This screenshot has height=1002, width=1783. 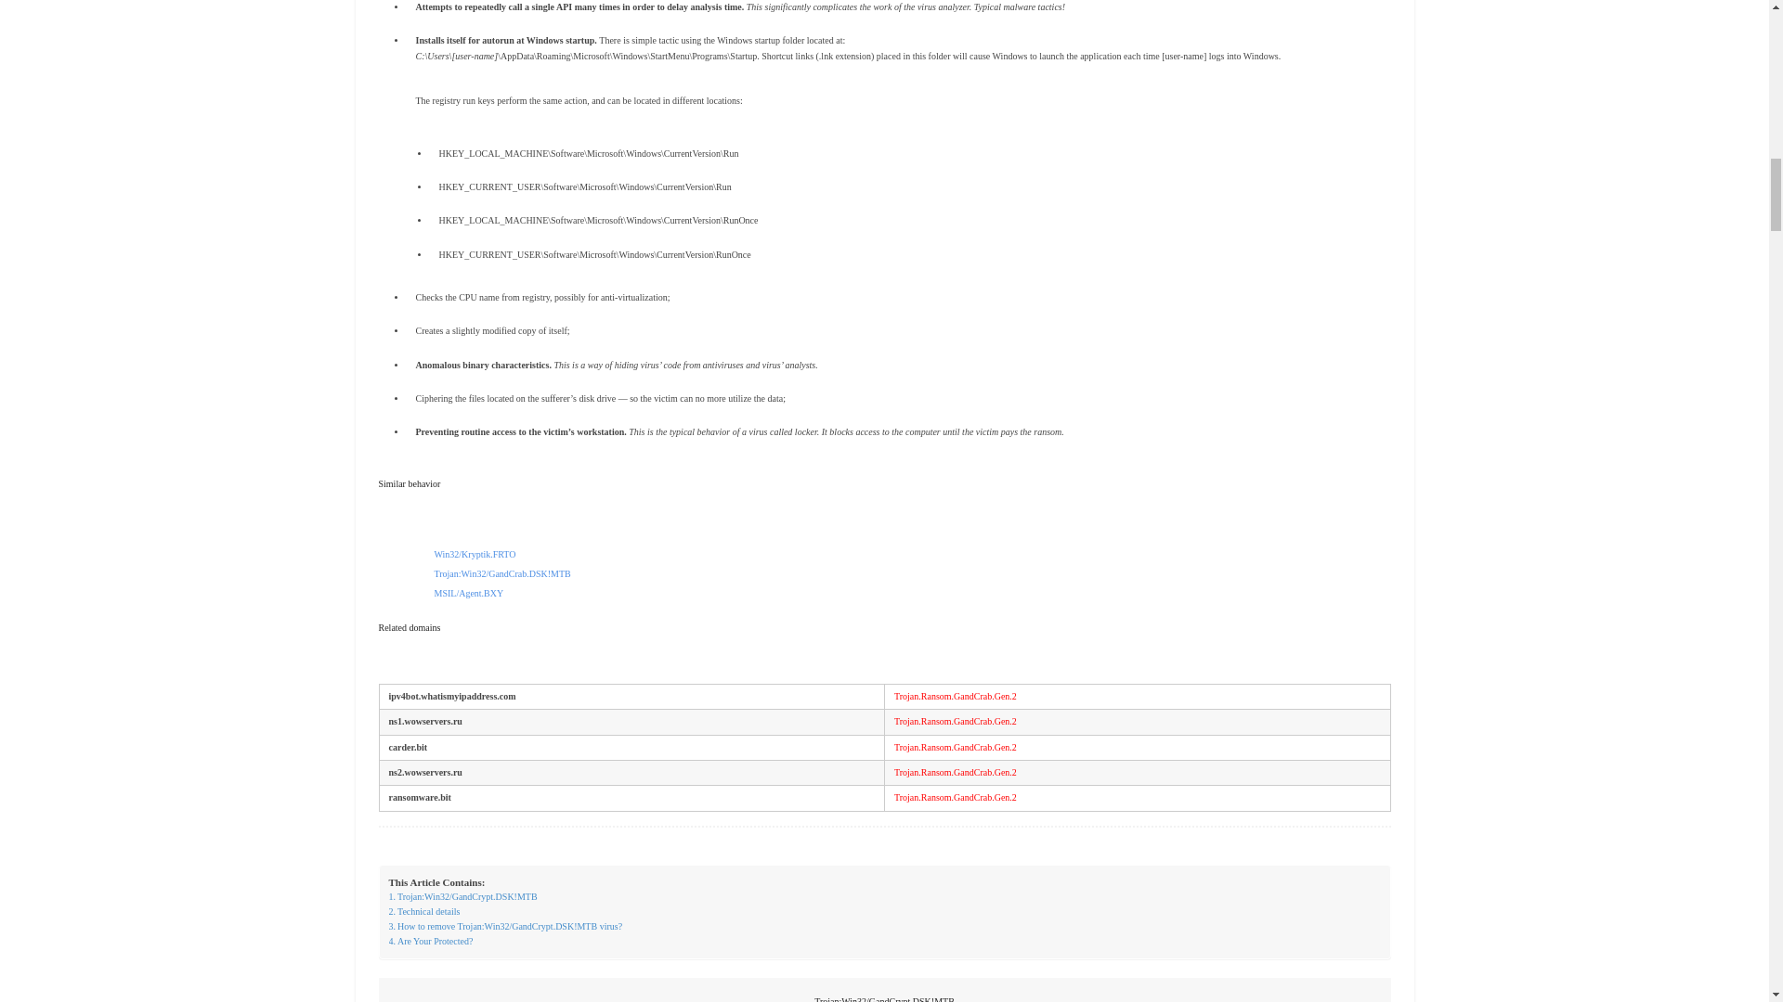 I want to click on Are Your Protected?, so click(x=430, y=941).